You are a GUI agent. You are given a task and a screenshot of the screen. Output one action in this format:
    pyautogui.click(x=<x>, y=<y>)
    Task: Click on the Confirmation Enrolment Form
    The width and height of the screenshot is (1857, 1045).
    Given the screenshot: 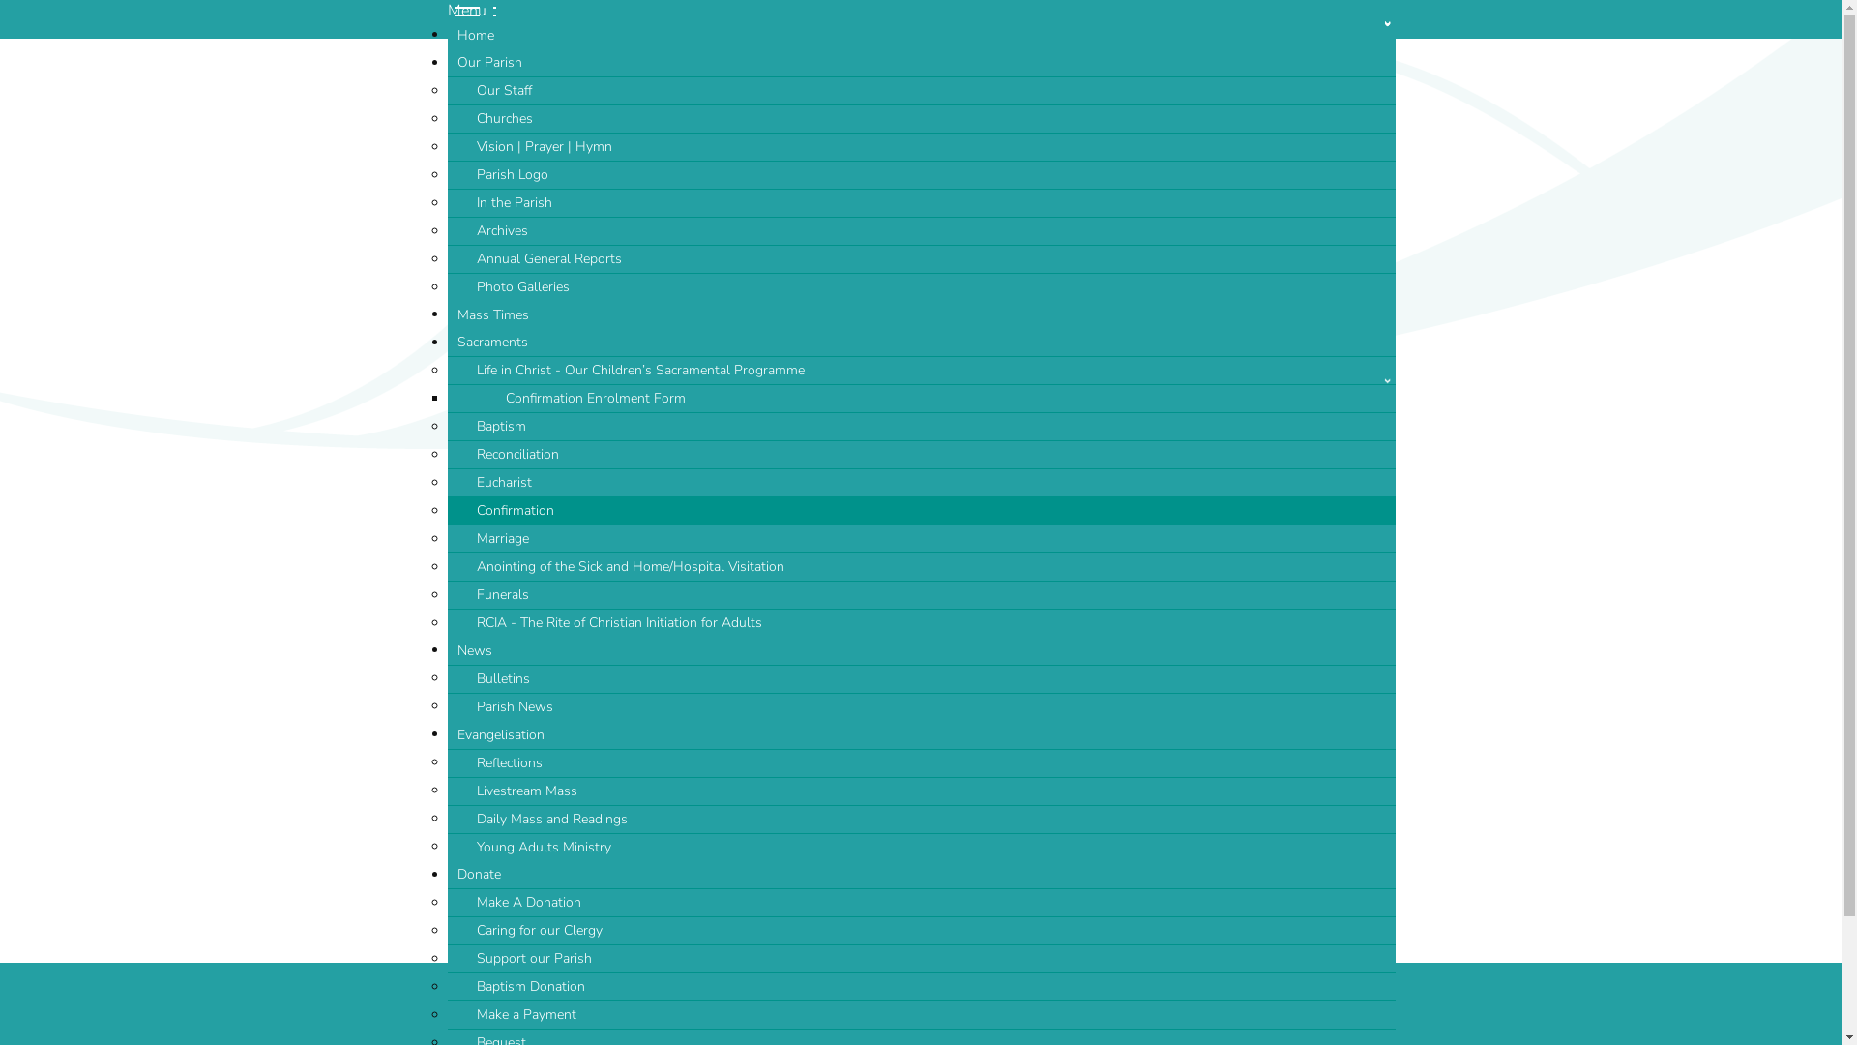 What is the action you would take?
    pyautogui.click(x=921, y=399)
    